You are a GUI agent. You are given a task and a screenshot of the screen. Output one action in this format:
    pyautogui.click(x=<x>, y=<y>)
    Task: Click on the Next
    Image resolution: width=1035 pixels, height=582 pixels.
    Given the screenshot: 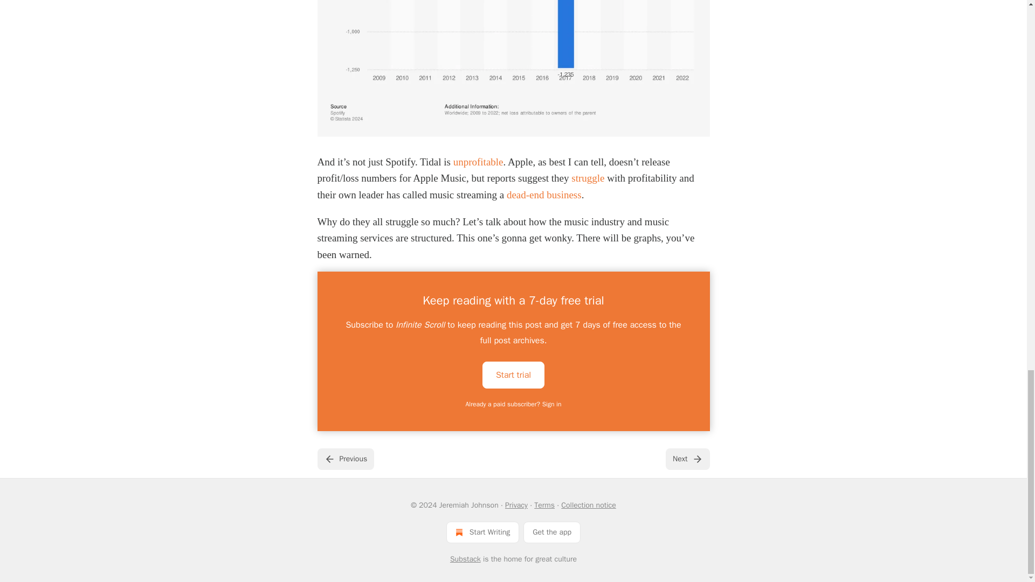 What is the action you would take?
    pyautogui.click(x=687, y=459)
    